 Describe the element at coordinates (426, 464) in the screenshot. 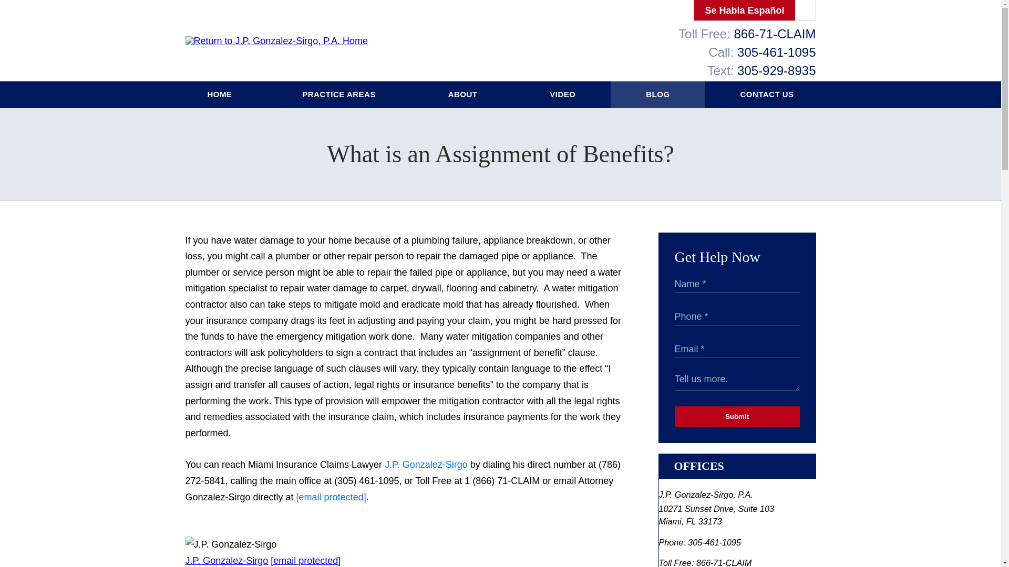

I see `J.P. Gonzalez-Sirgo` at that location.